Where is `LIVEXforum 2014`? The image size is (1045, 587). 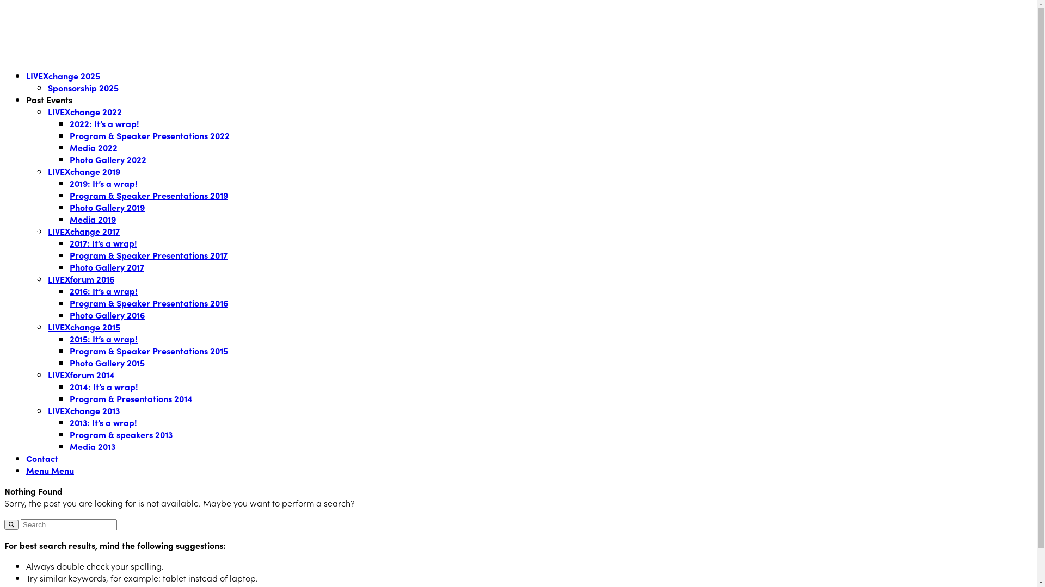 LIVEXforum 2014 is located at coordinates (82, 374).